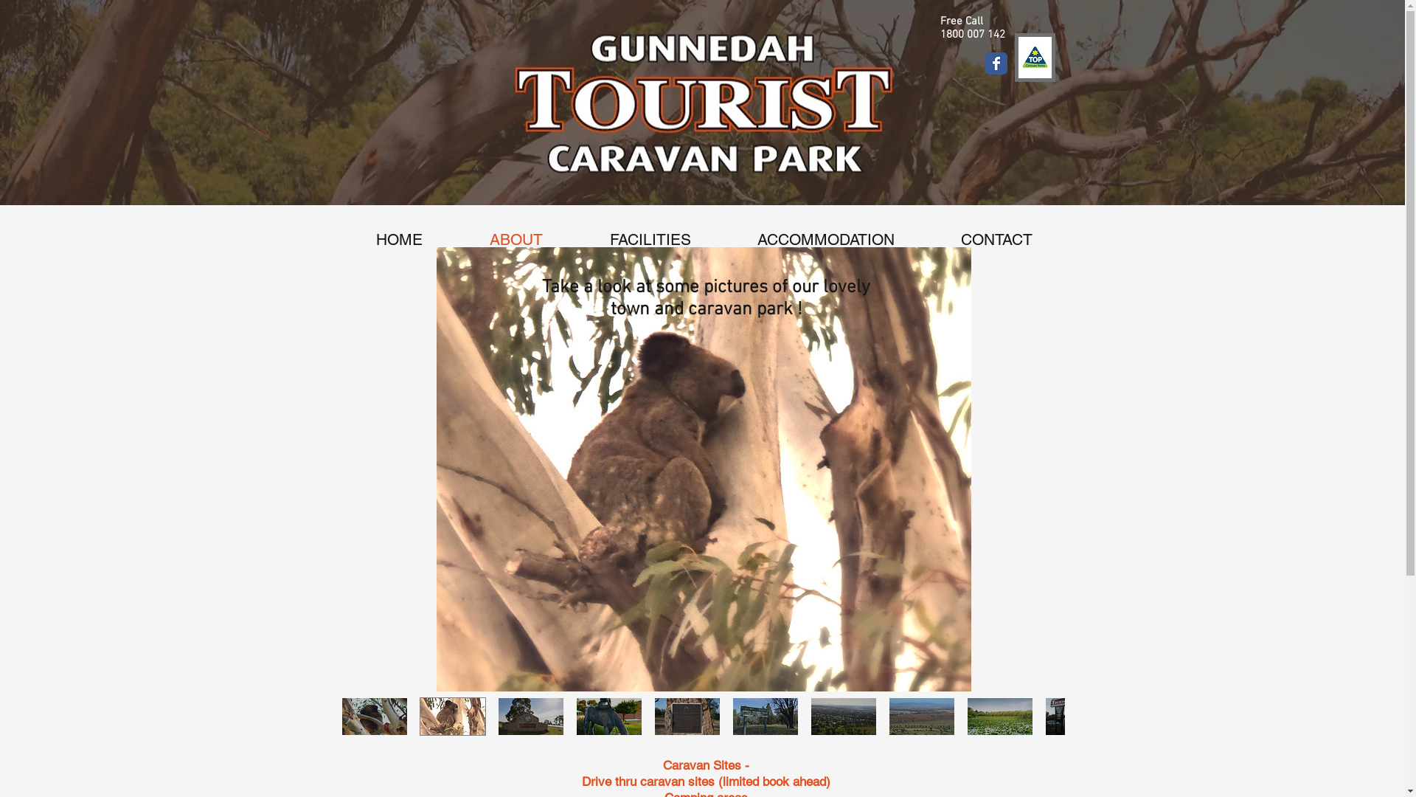 The image size is (1416, 797). I want to click on FACILITIES, so click(650, 240).